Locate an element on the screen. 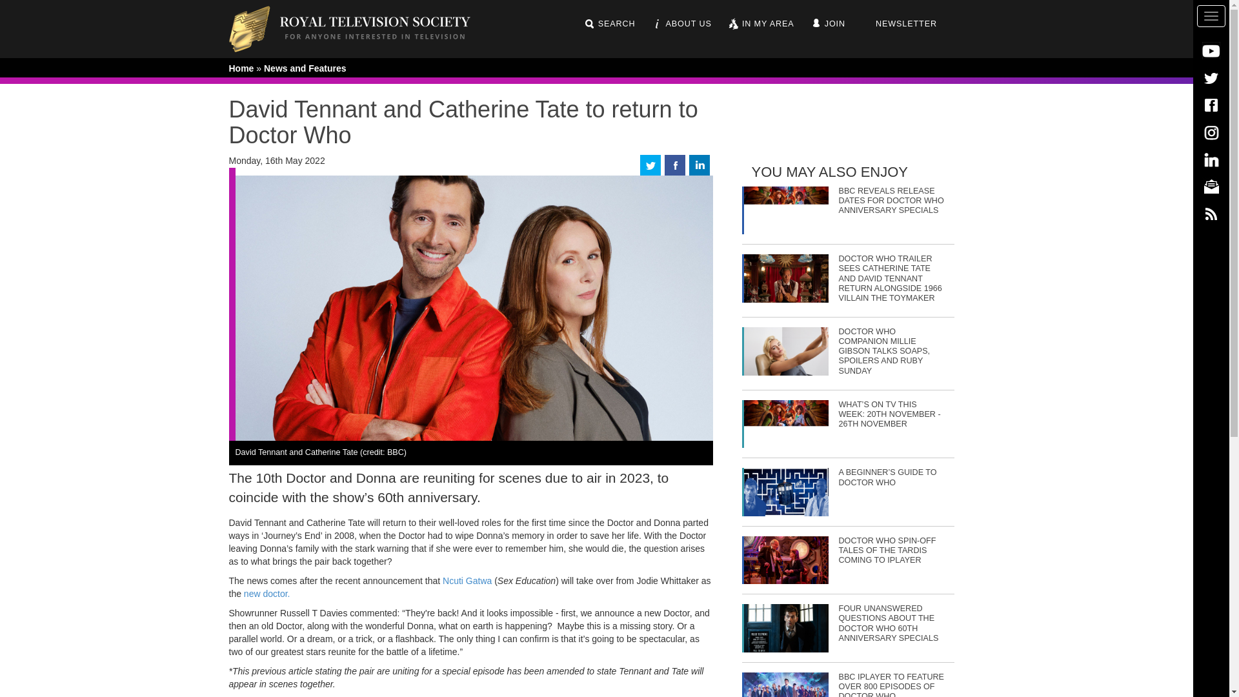 This screenshot has width=1239, height=697. SEARCH is located at coordinates (609, 24).